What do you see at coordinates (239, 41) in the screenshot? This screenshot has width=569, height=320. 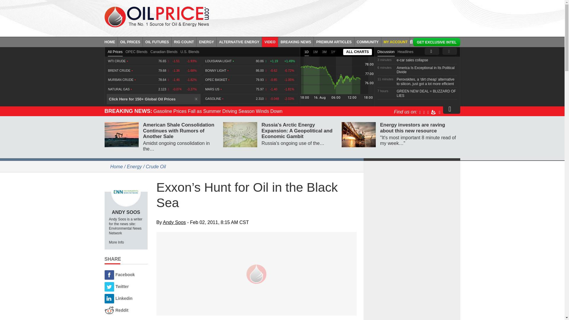 I see `ALTERNATIVE ENERGY` at bounding box center [239, 41].